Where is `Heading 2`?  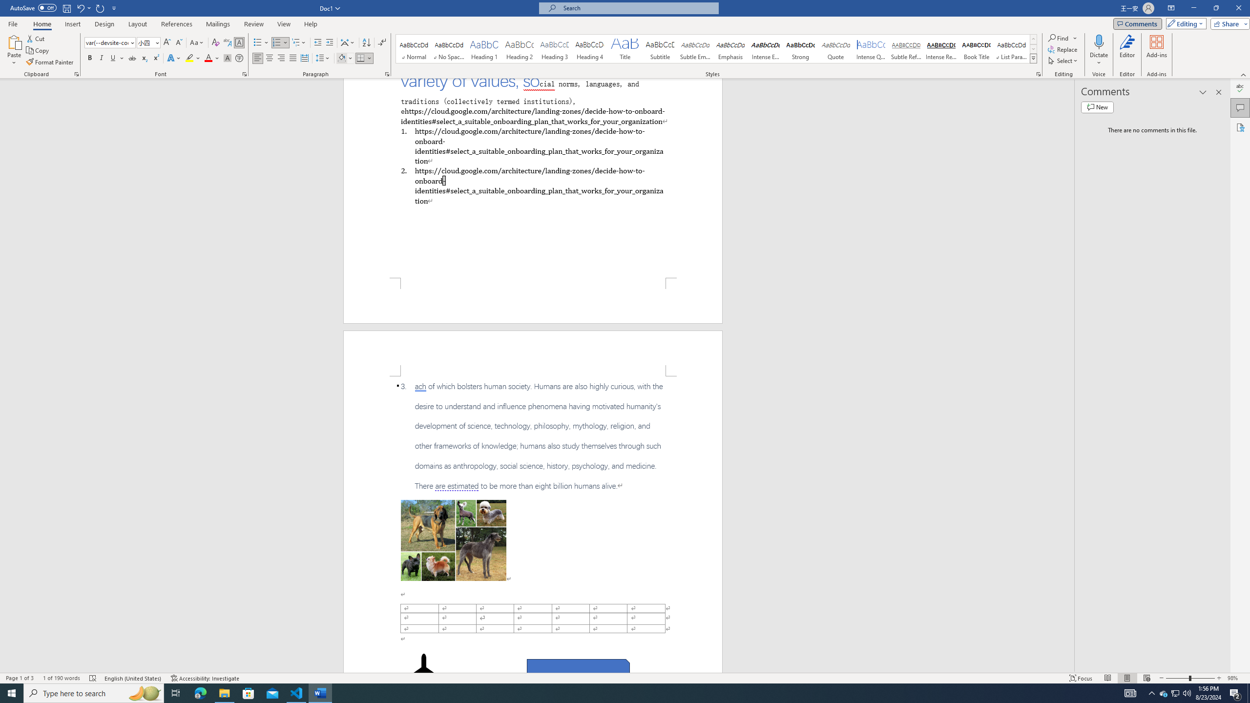 Heading 2 is located at coordinates (520, 49).